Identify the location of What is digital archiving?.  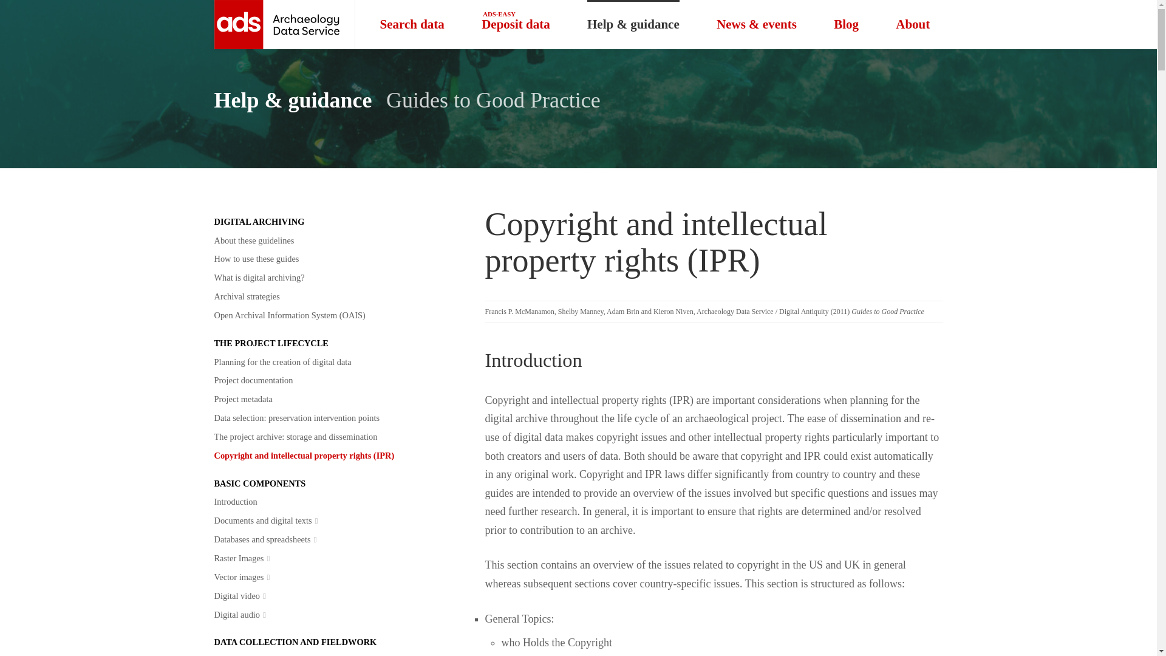
(259, 278).